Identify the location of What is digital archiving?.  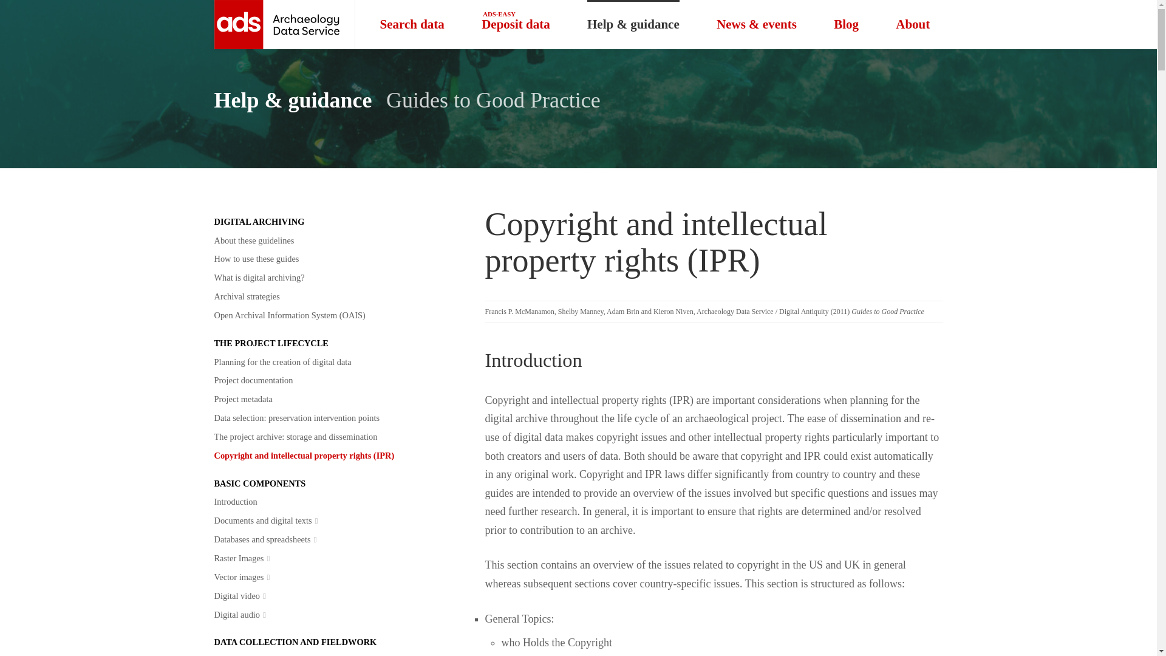
(259, 278).